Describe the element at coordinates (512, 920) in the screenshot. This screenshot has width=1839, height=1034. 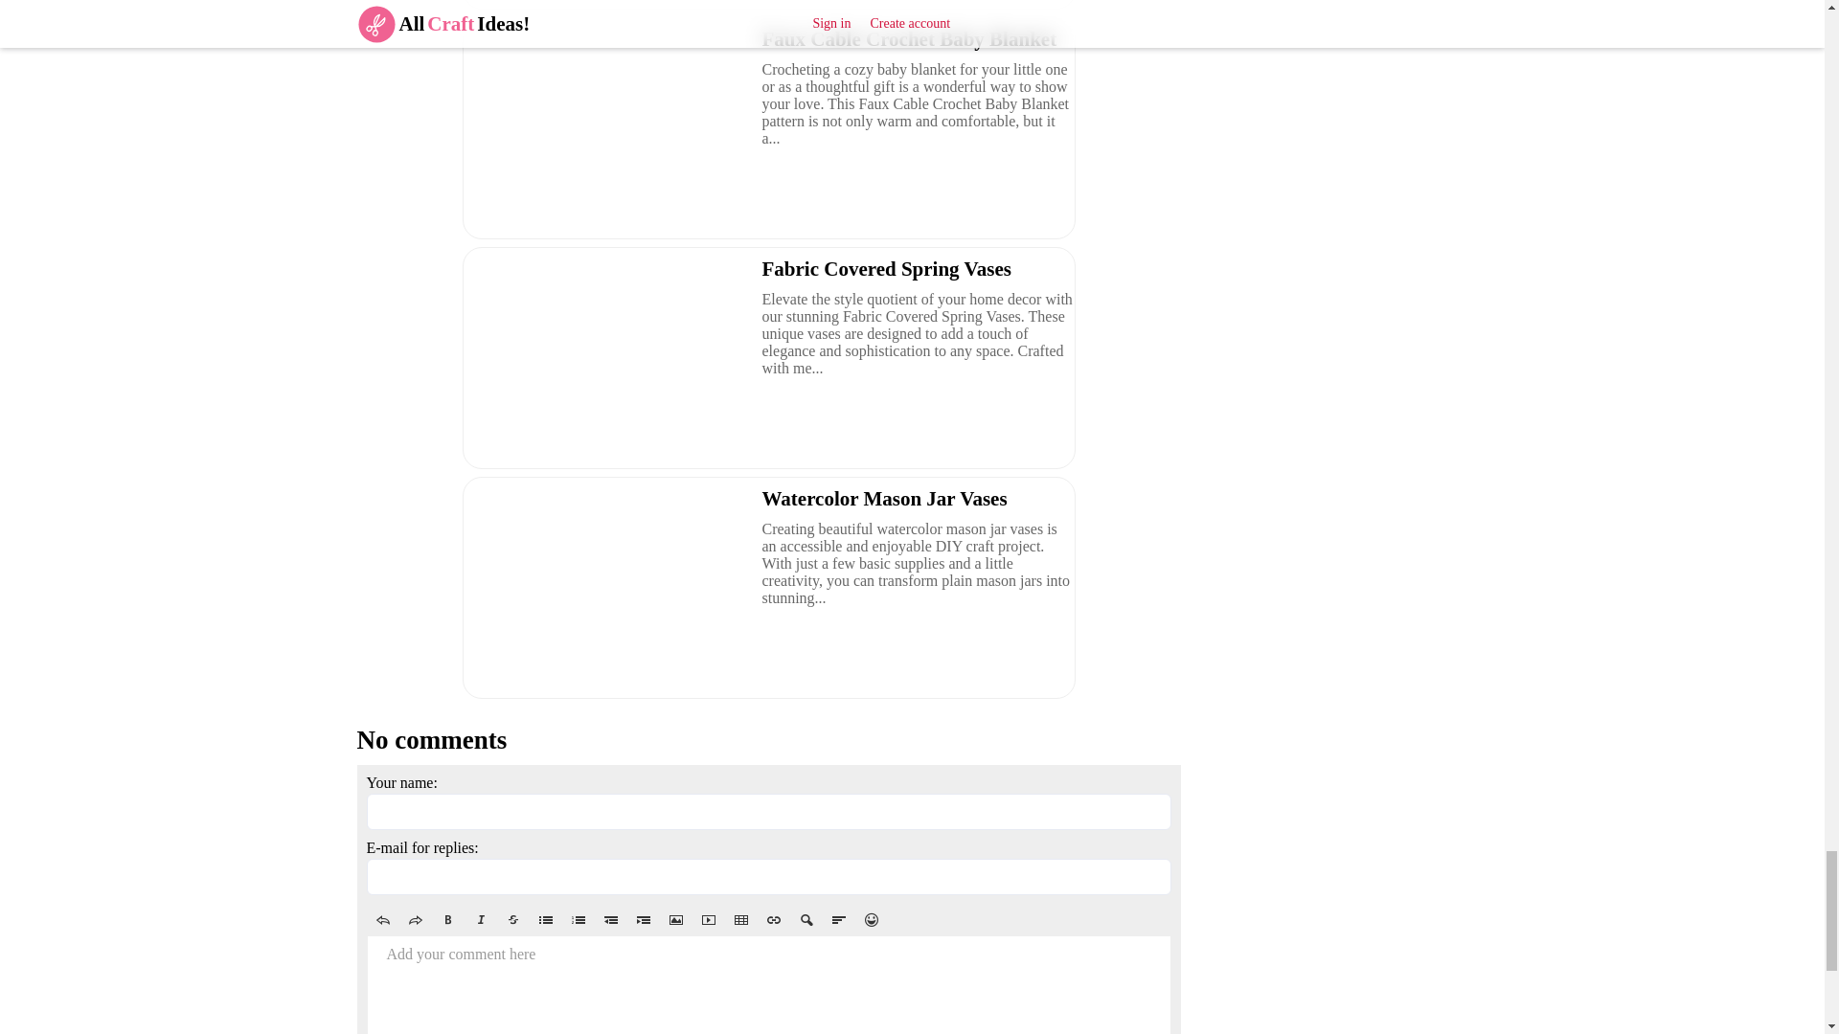
I see `Deleted` at that location.